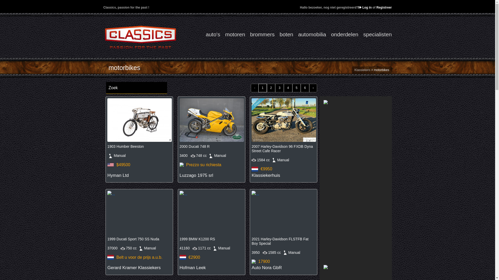 This screenshot has width=499, height=280. I want to click on Registreer, so click(384, 8).